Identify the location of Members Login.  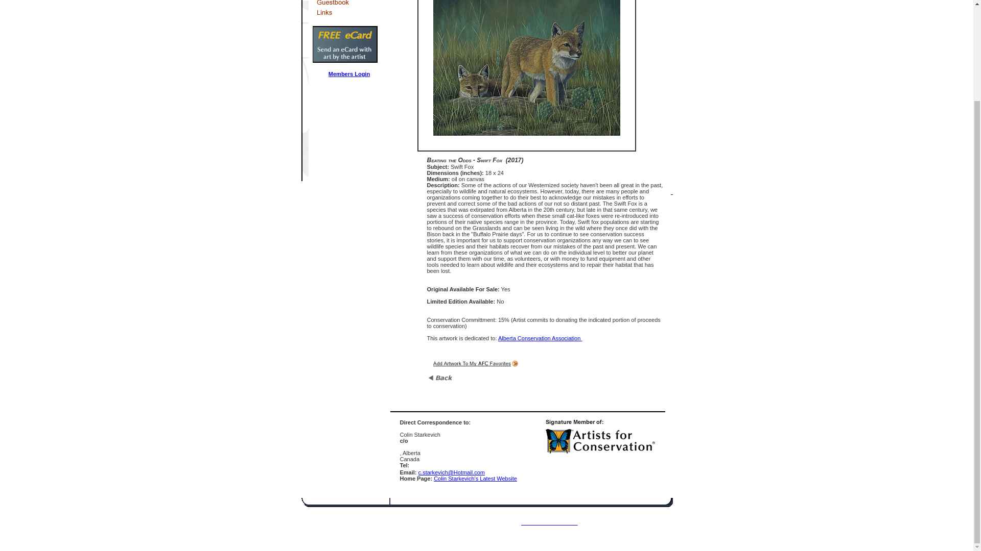
(349, 74).